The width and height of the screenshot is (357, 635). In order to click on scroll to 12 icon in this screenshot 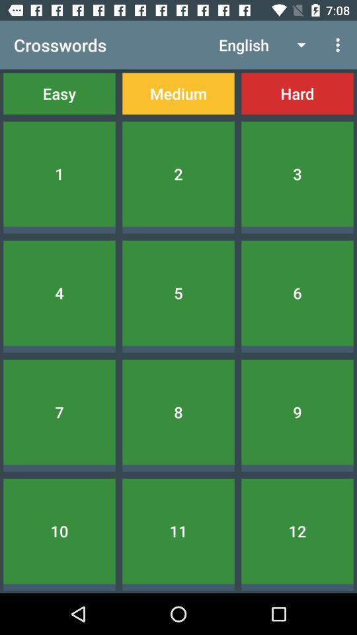, I will do `click(297, 530)`.